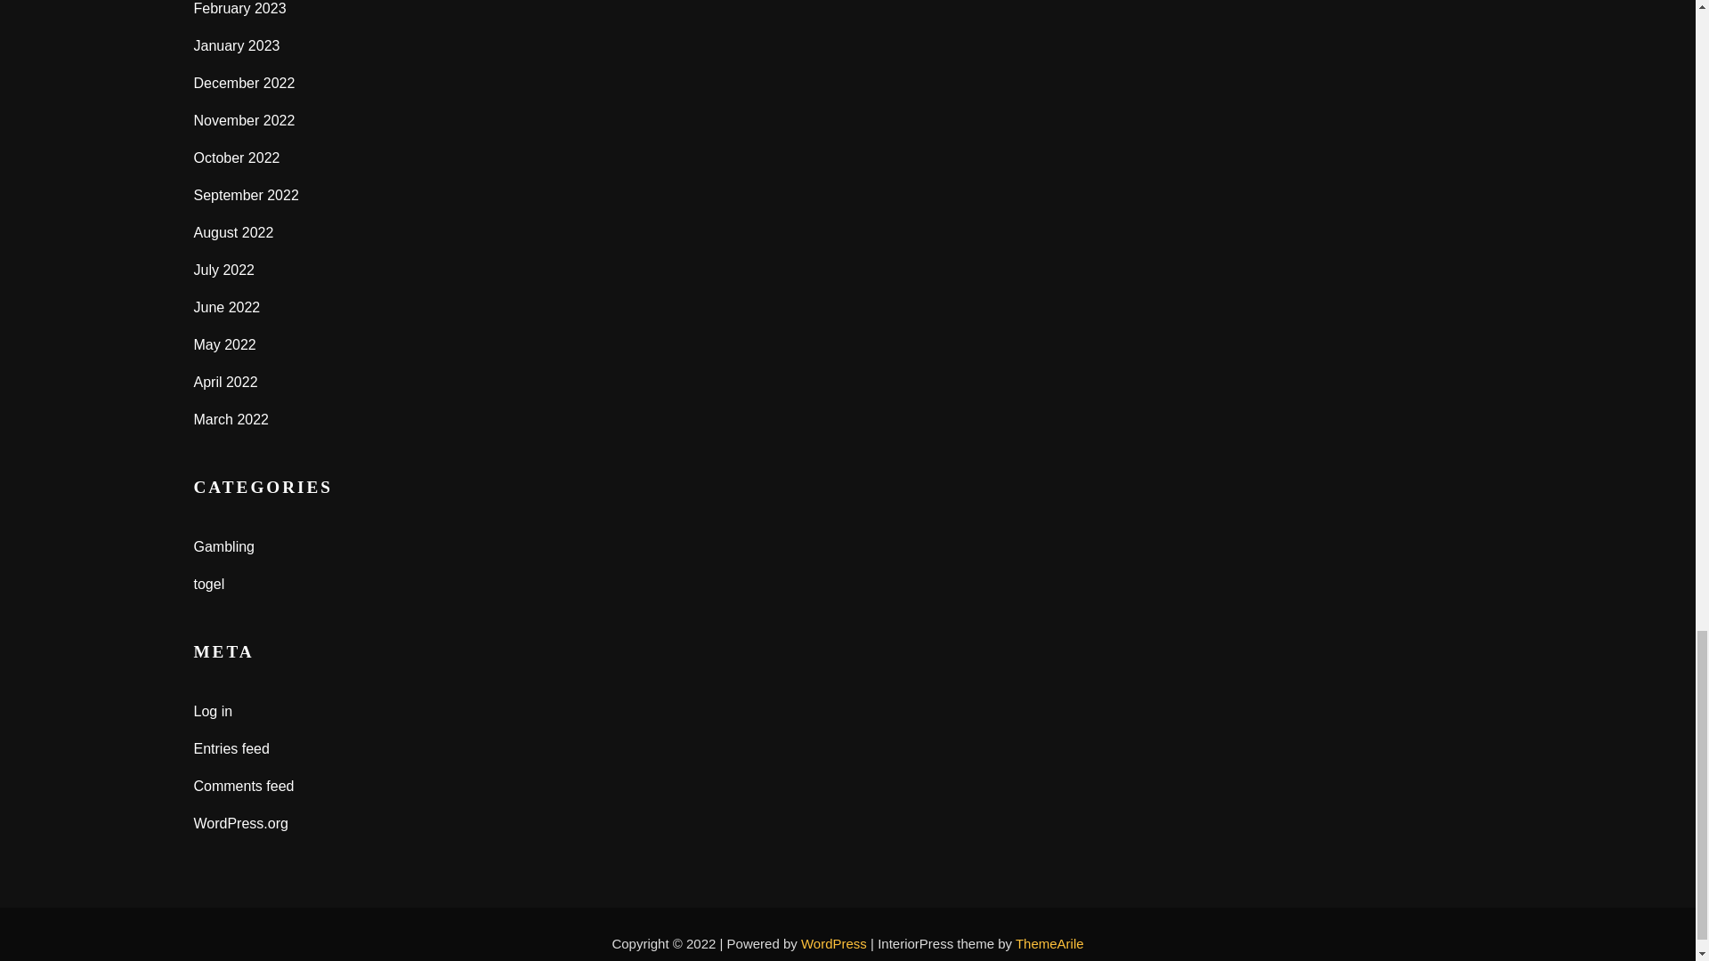 Image resolution: width=1709 pixels, height=961 pixels. I want to click on September 2022, so click(247, 194).